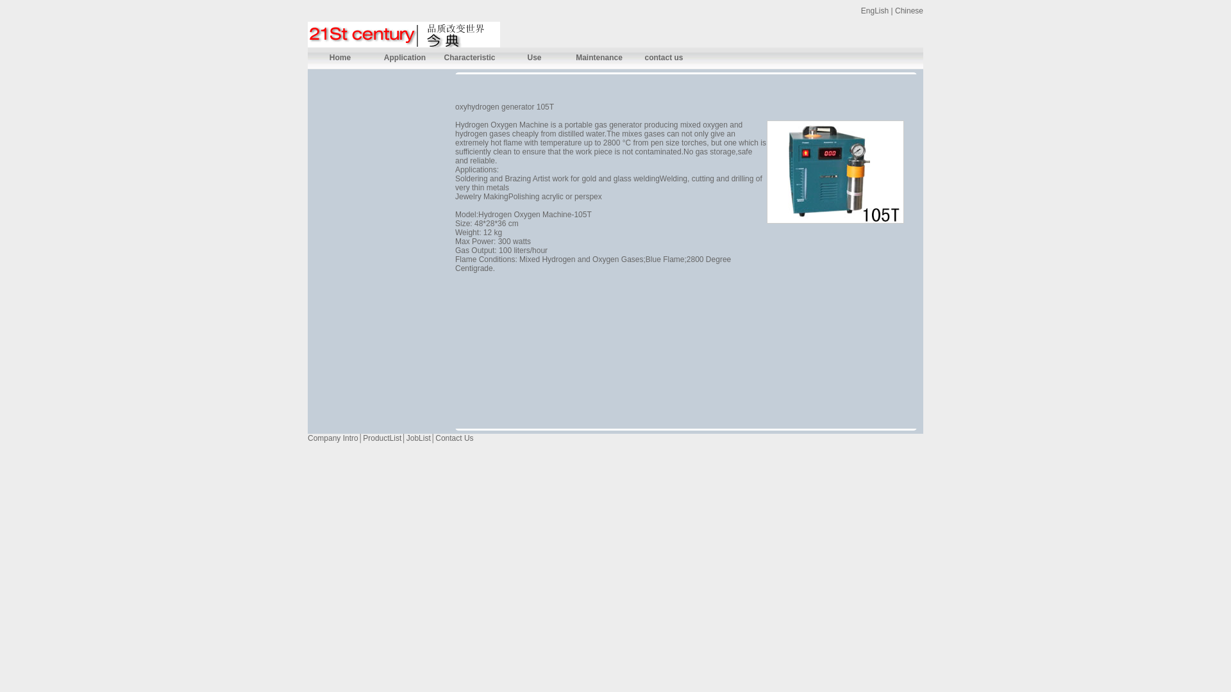  Describe the element at coordinates (333, 438) in the screenshot. I see `Company Intro` at that location.